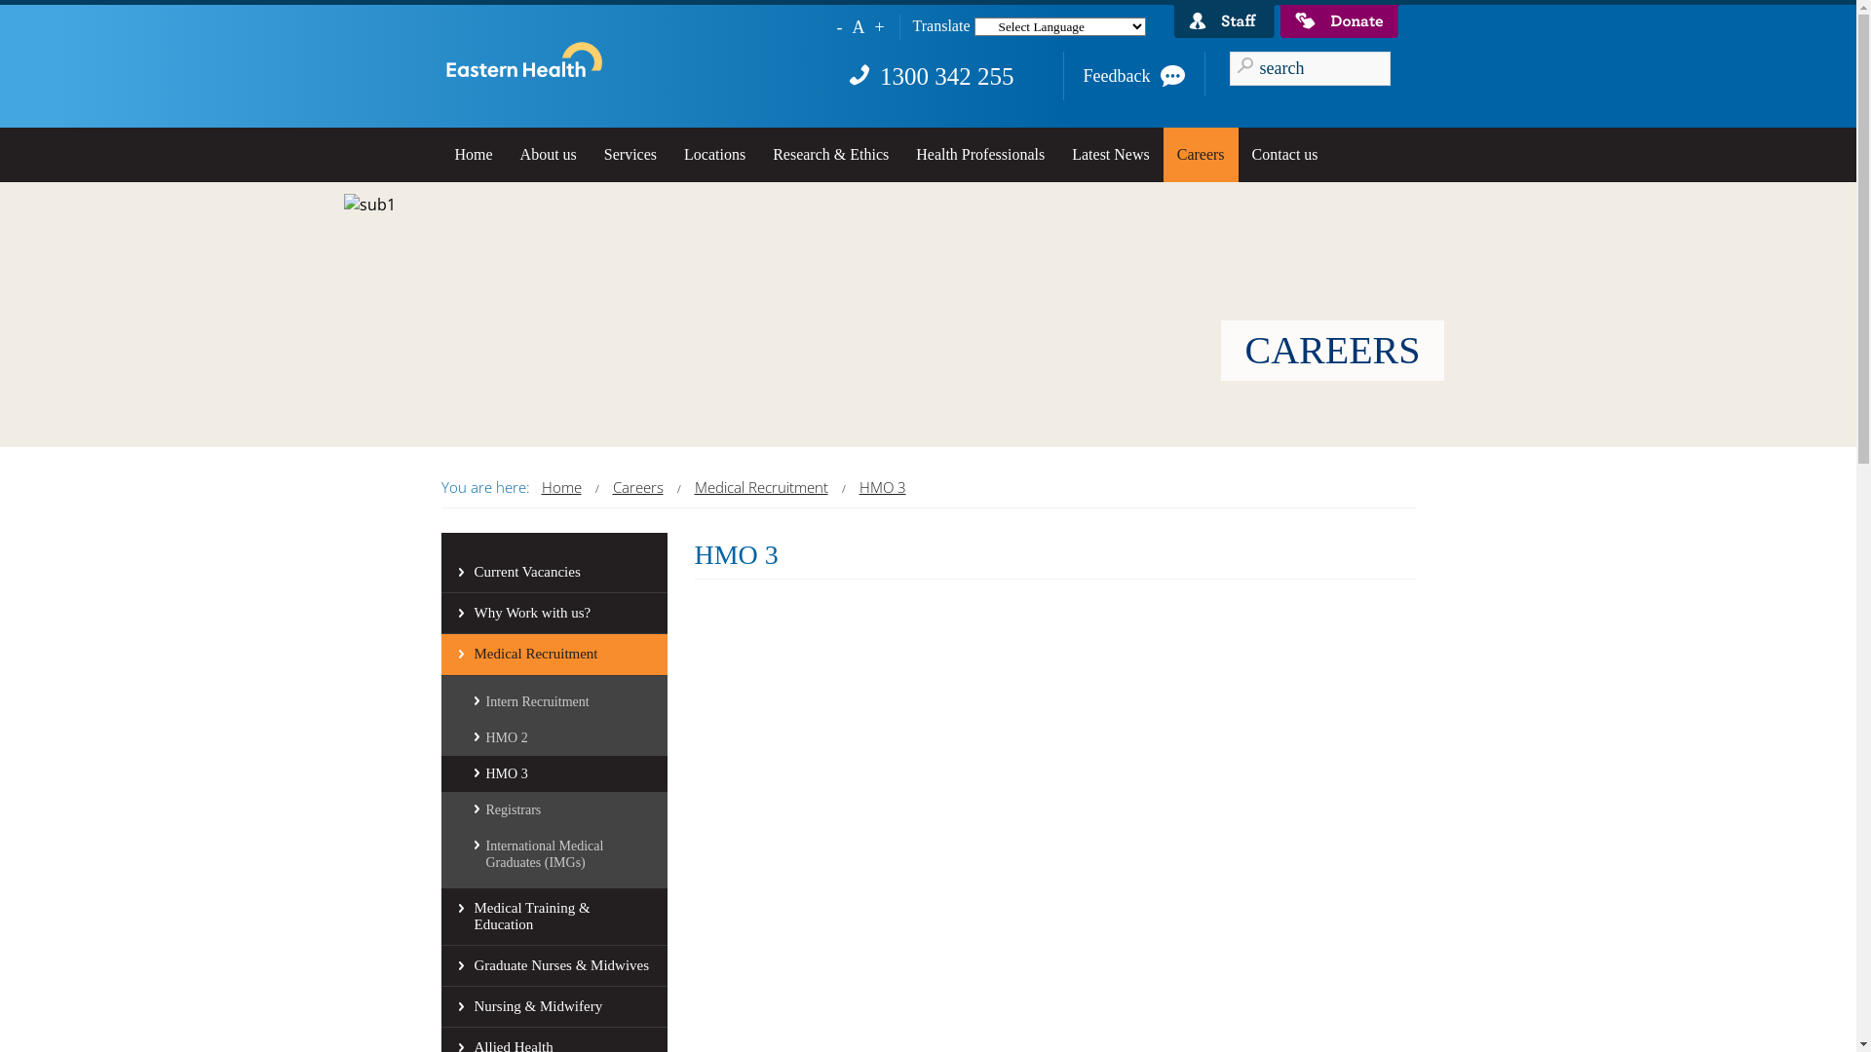  What do you see at coordinates (554, 854) in the screenshot?
I see `International Medical Graduates (IMGs)` at bounding box center [554, 854].